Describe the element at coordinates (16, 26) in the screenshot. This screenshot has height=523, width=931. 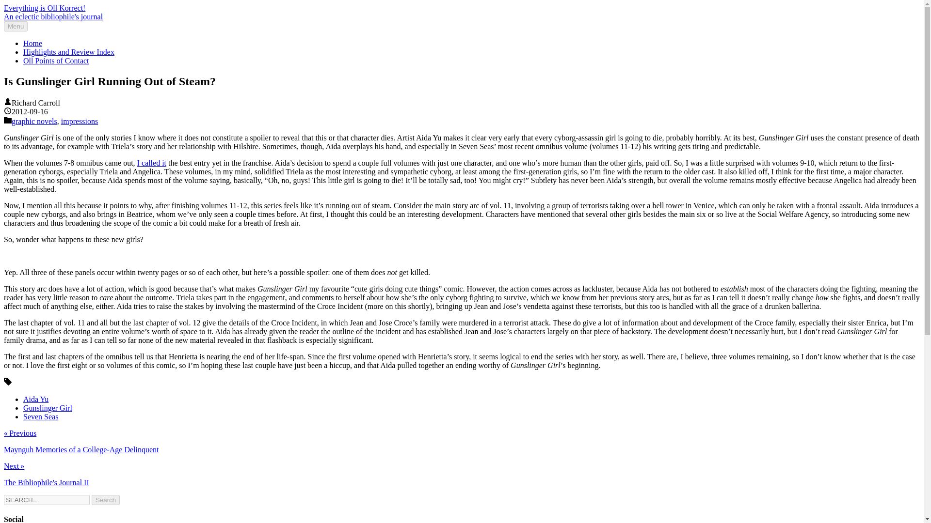
I see `Menu` at that location.